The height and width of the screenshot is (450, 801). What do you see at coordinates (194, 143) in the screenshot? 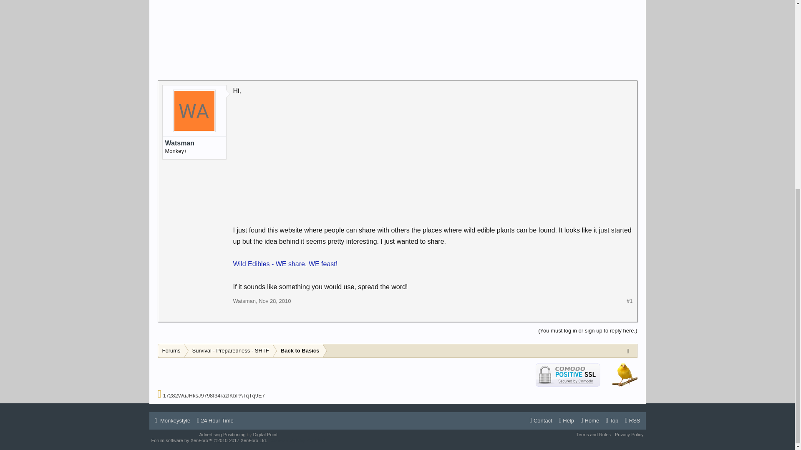
I see `Watsman` at bounding box center [194, 143].